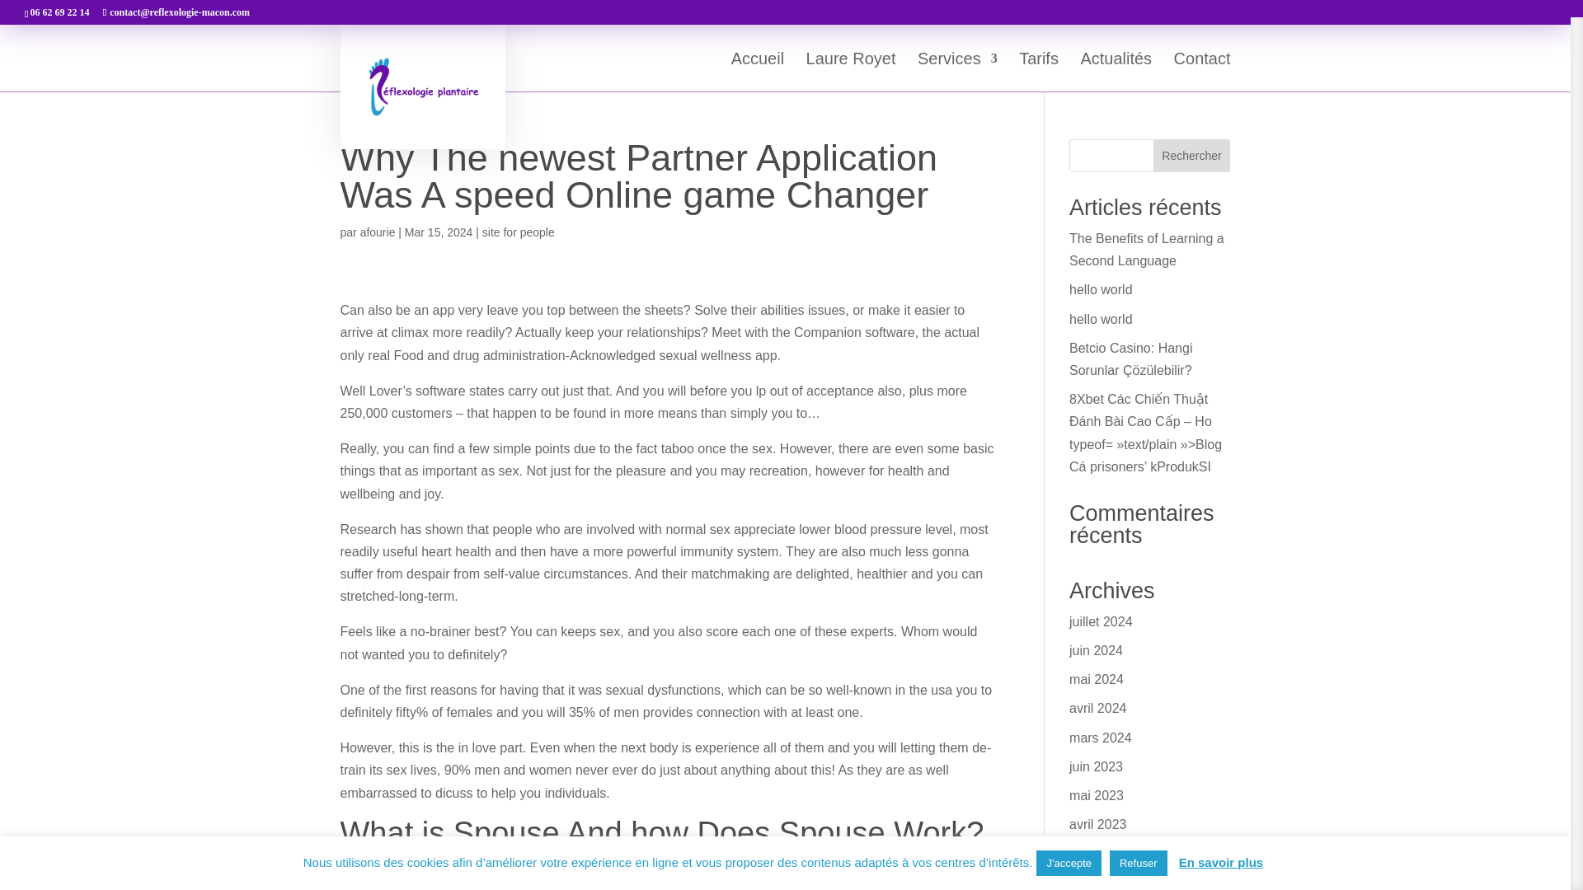 Image resolution: width=1583 pixels, height=890 pixels. I want to click on Tarifs, so click(1039, 72).